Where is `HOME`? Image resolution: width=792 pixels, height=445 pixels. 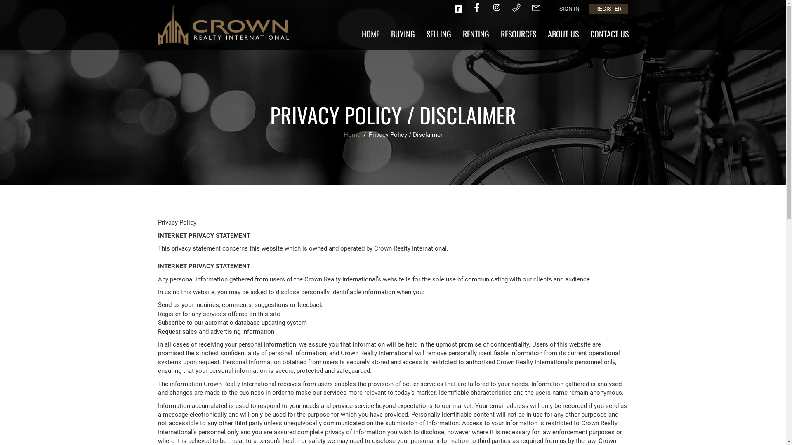 HOME is located at coordinates (370, 34).